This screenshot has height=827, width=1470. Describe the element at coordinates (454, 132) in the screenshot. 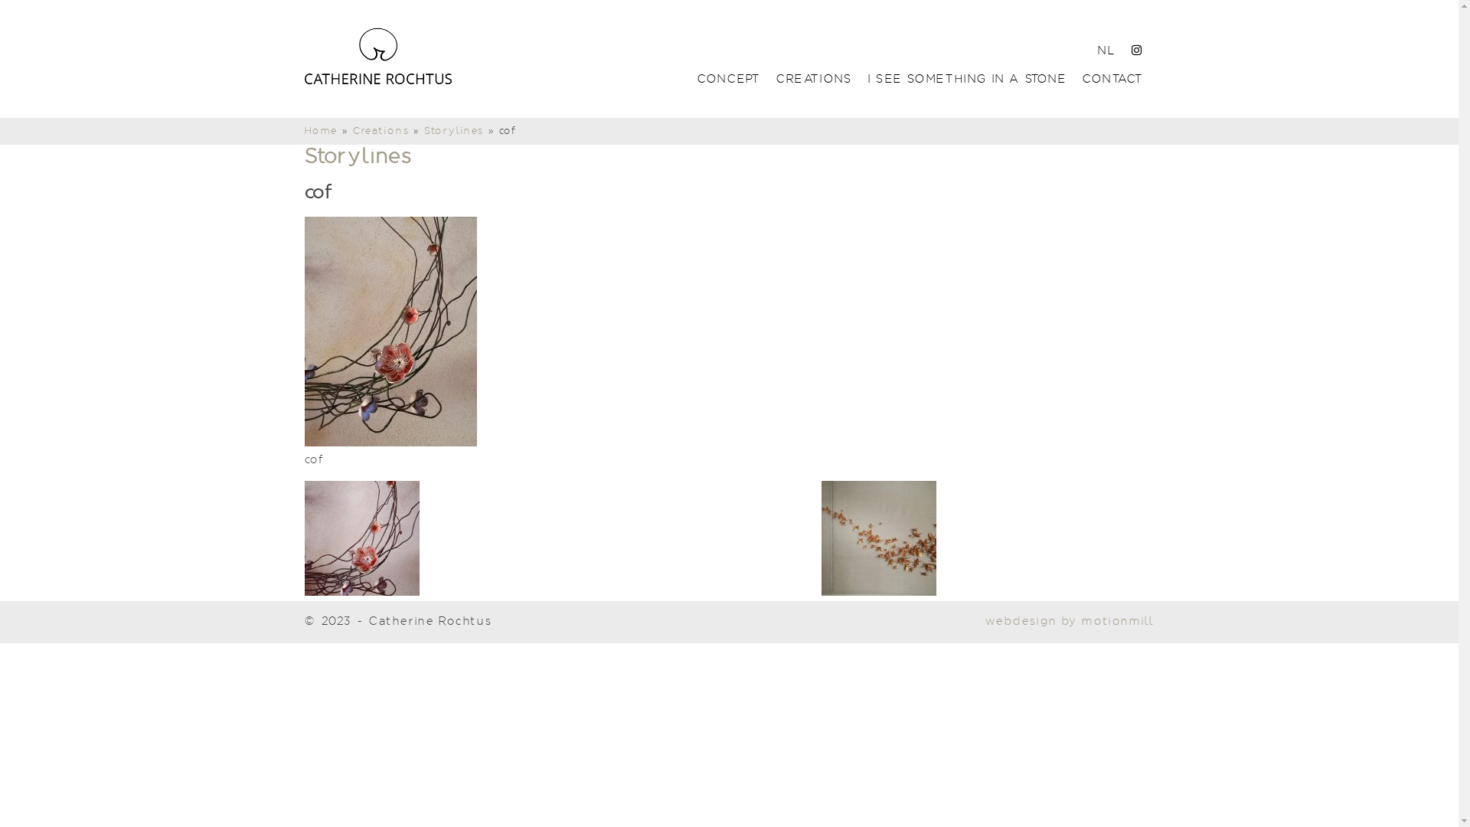

I see `Storylines` at that location.